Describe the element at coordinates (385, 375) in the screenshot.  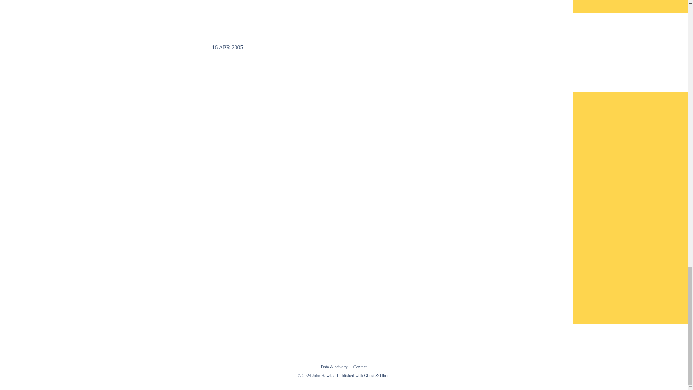
I see `Ubud` at that location.